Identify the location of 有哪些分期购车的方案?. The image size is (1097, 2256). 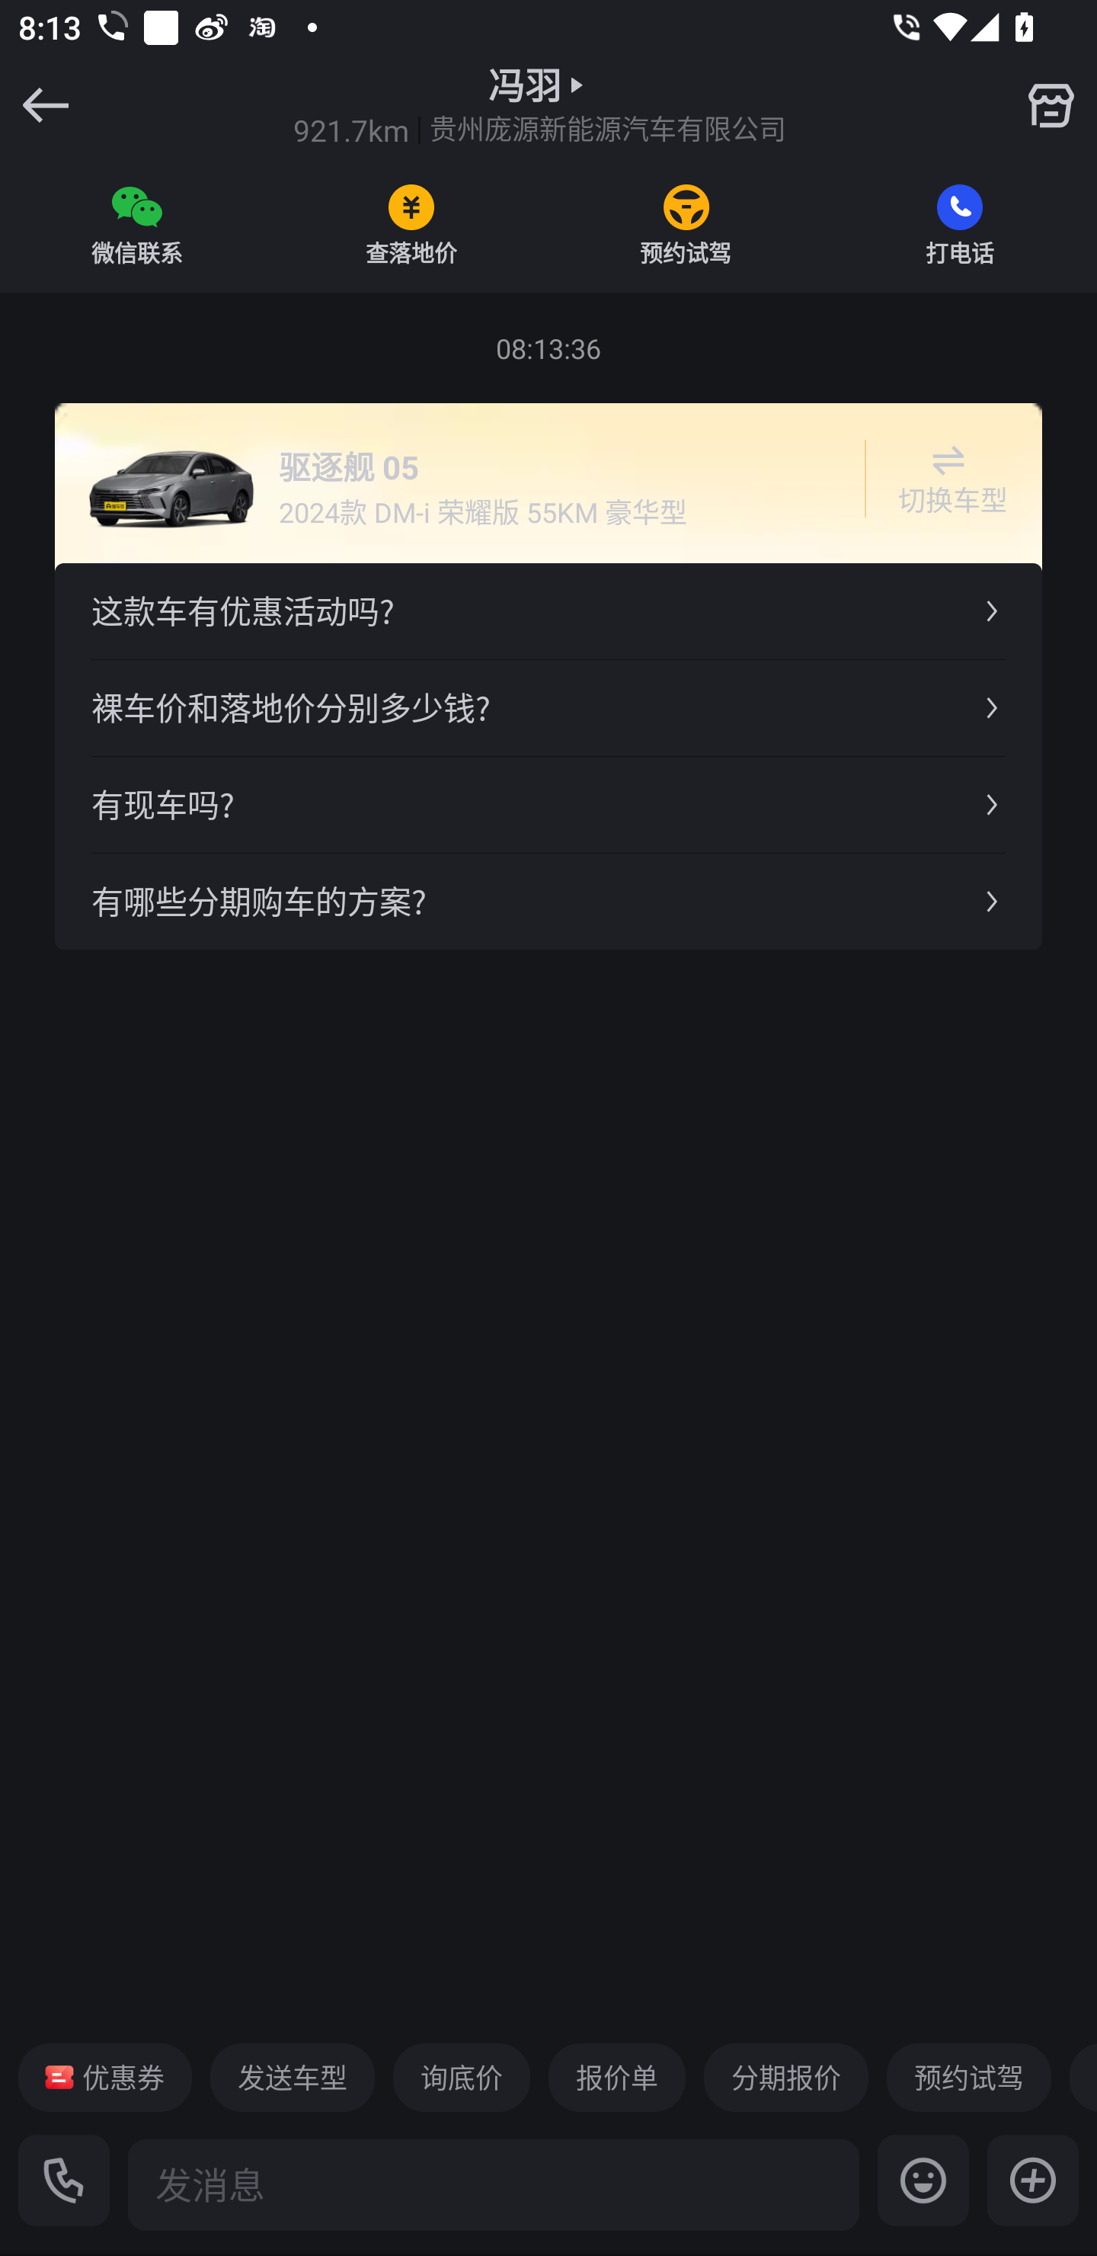
(548, 901).